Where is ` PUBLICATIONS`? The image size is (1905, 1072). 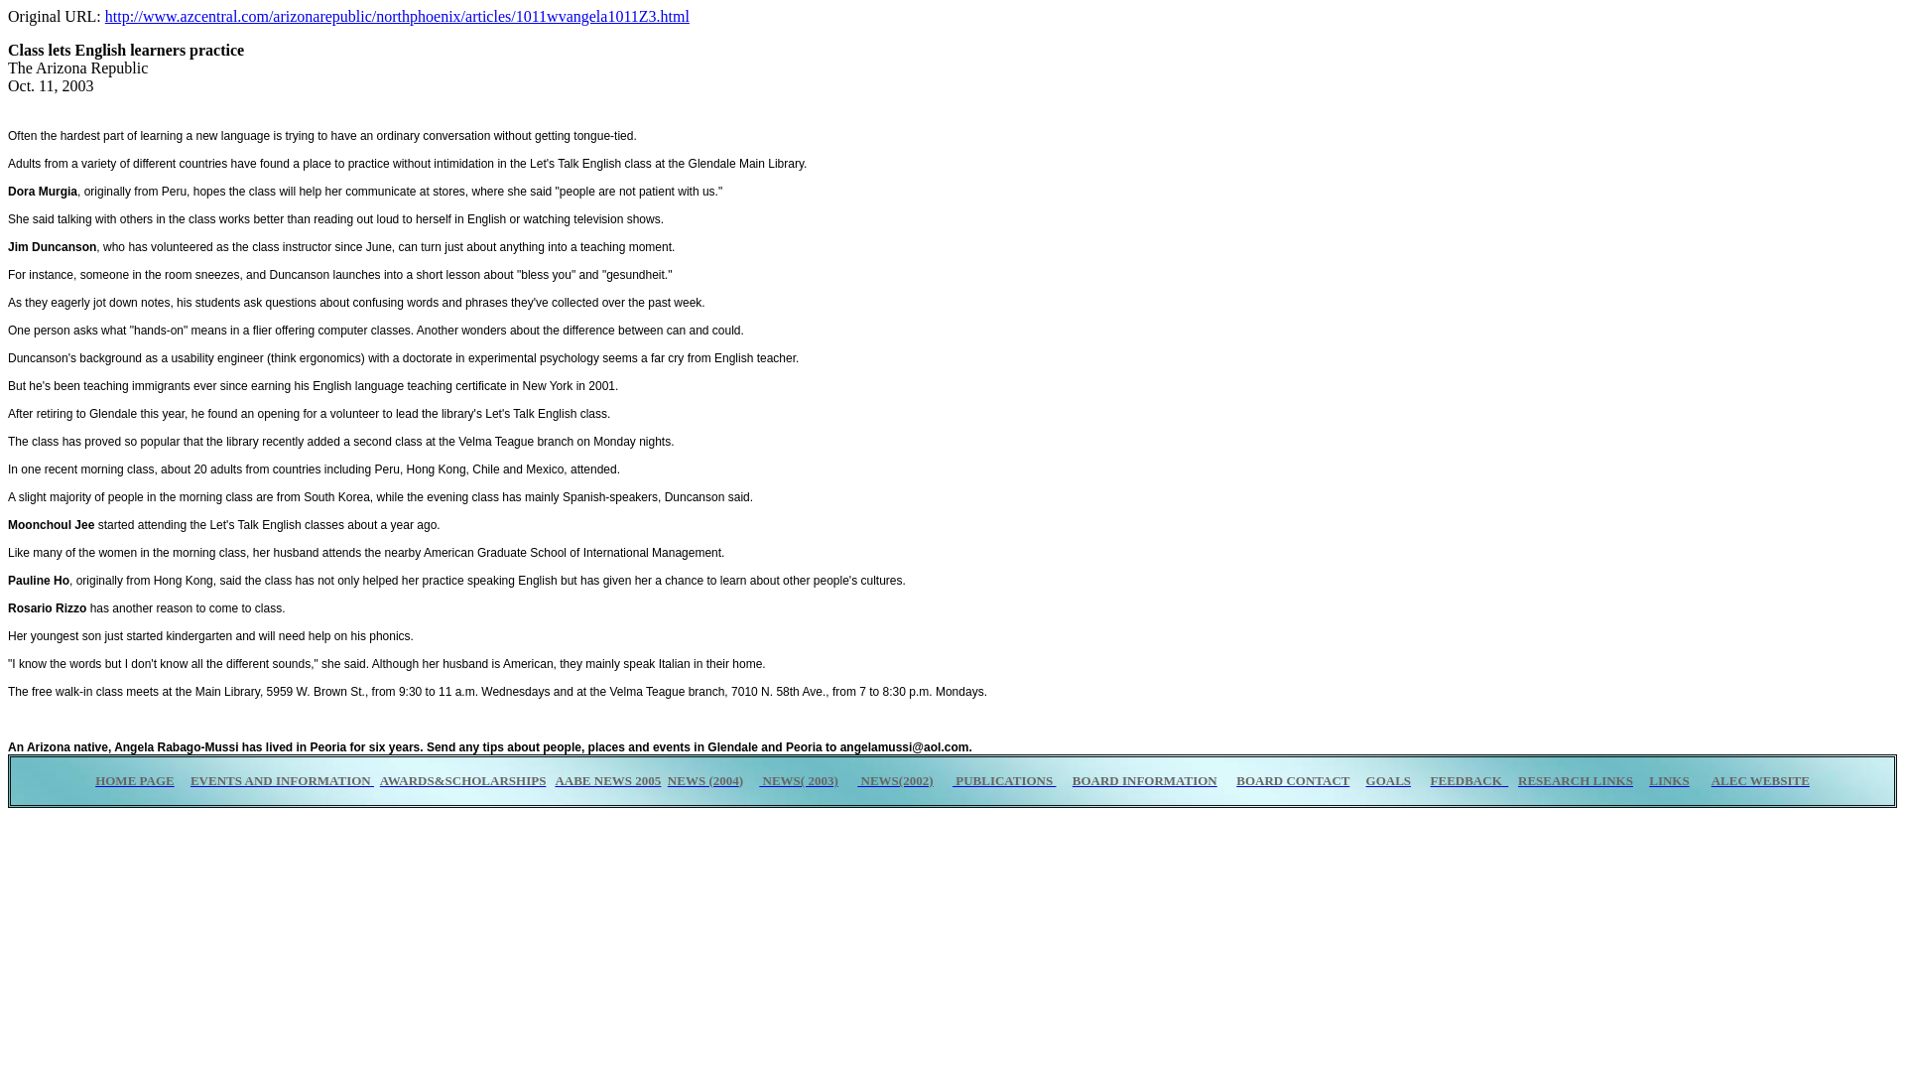  PUBLICATIONS is located at coordinates (1004, 780).